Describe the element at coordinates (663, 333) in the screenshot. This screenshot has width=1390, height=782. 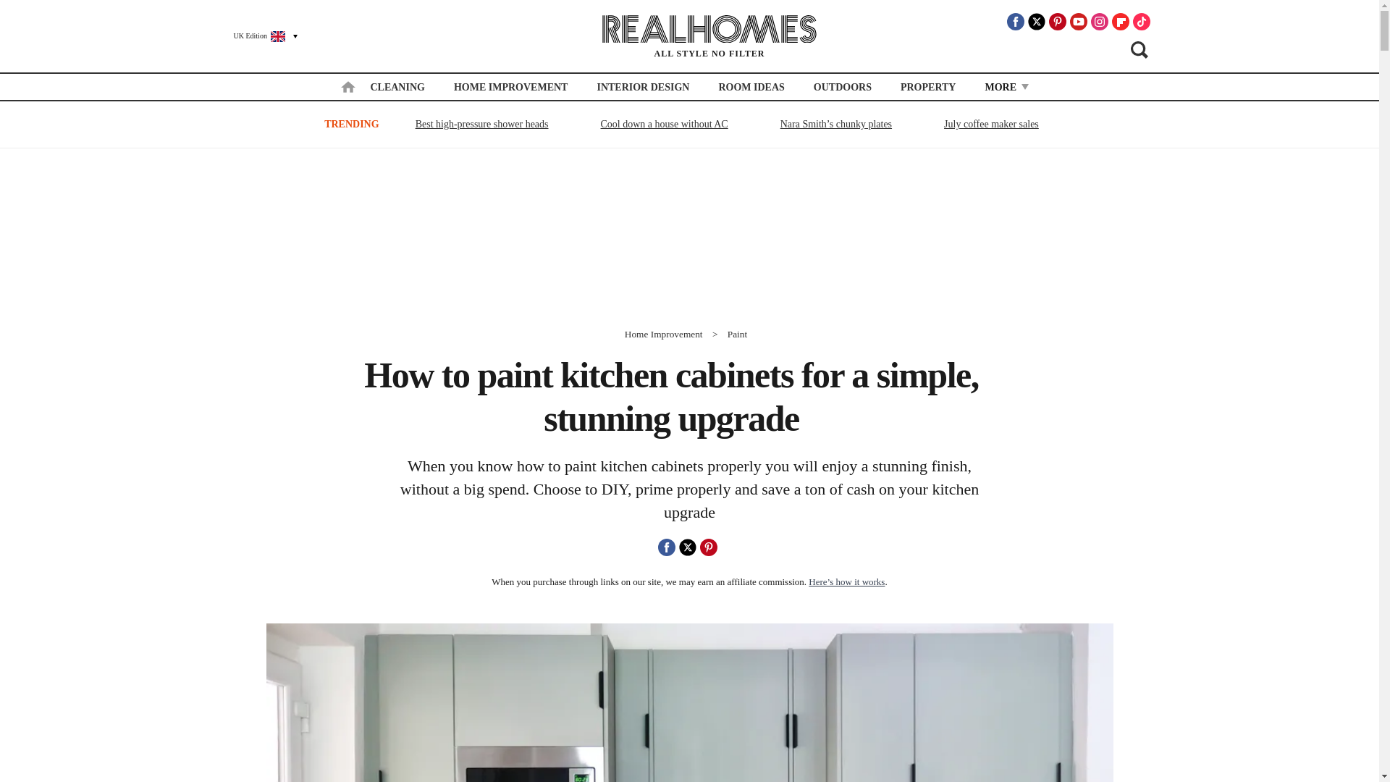
I see `Home Improvement` at that location.